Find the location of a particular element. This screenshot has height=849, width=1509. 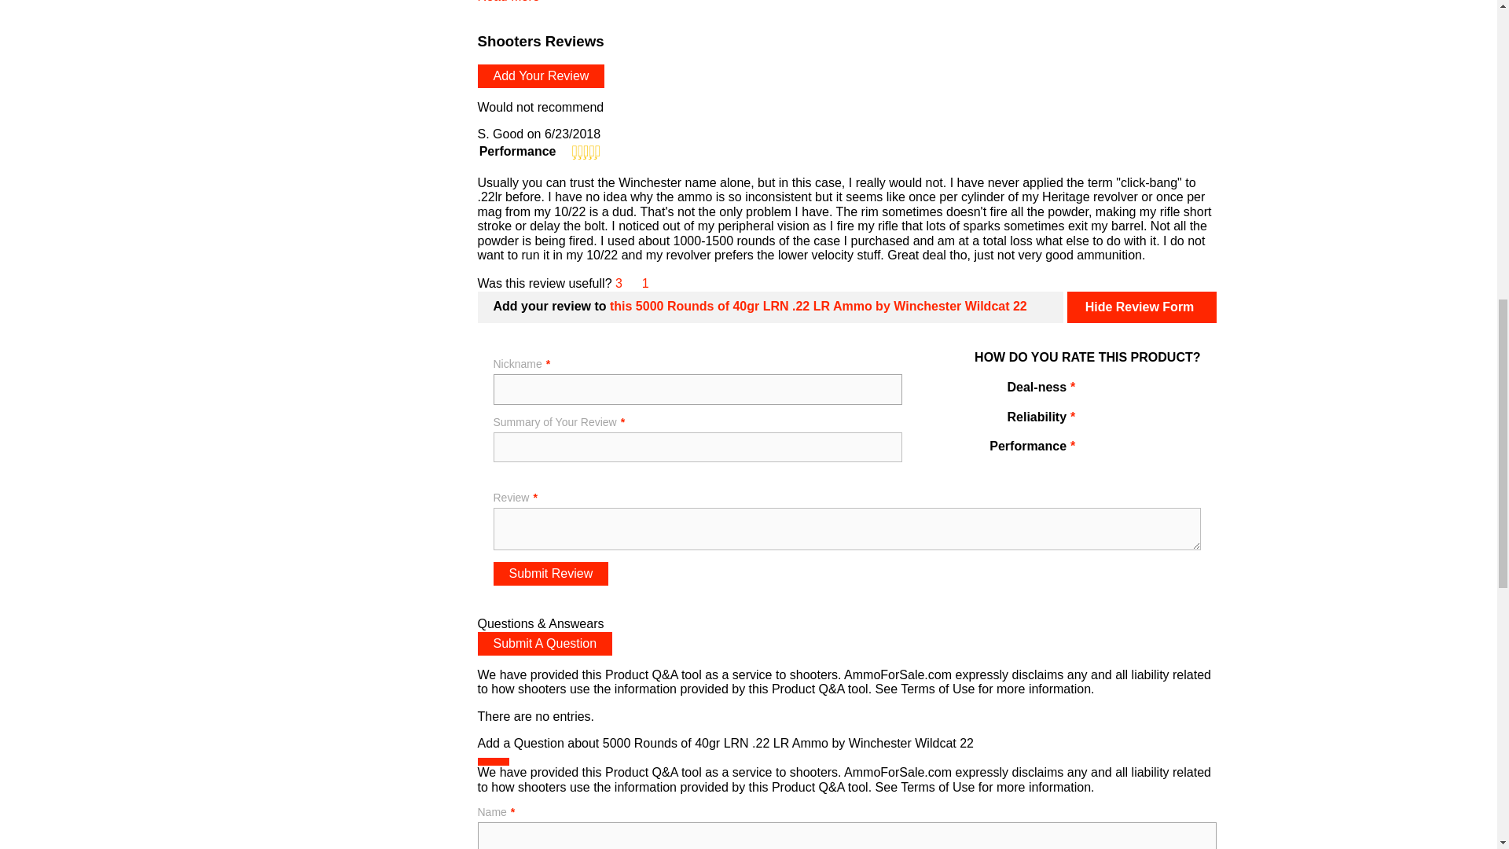

1 is located at coordinates (1097, 420).